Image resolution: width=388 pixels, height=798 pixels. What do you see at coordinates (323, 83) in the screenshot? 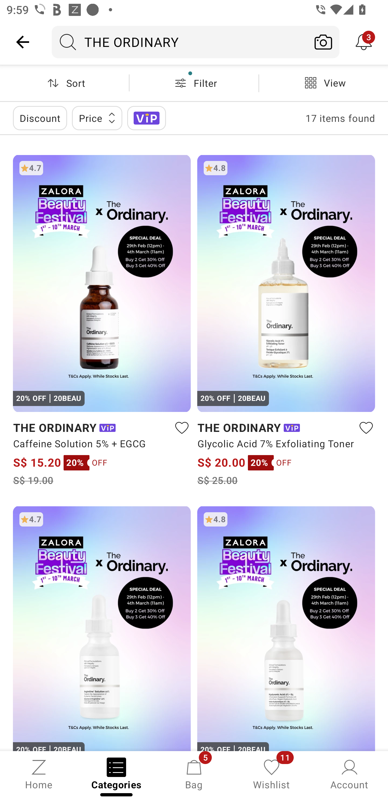
I see `View` at bounding box center [323, 83].